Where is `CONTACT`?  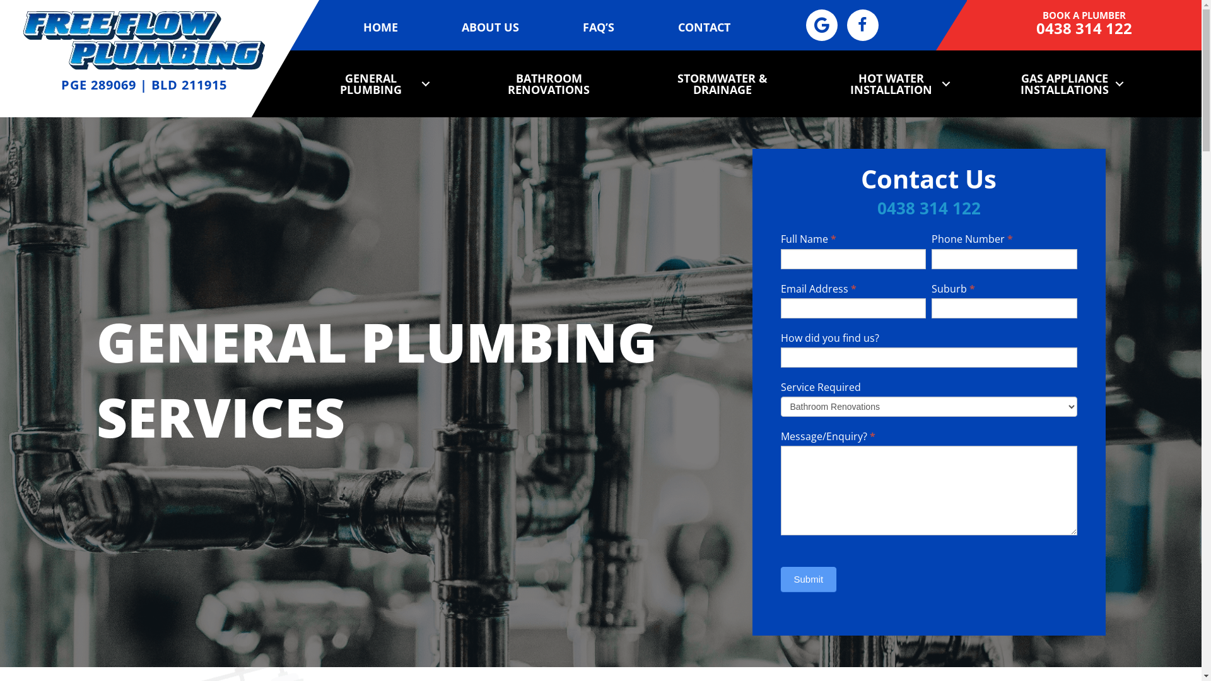 CONTACT is located at coordinates (704, 27).